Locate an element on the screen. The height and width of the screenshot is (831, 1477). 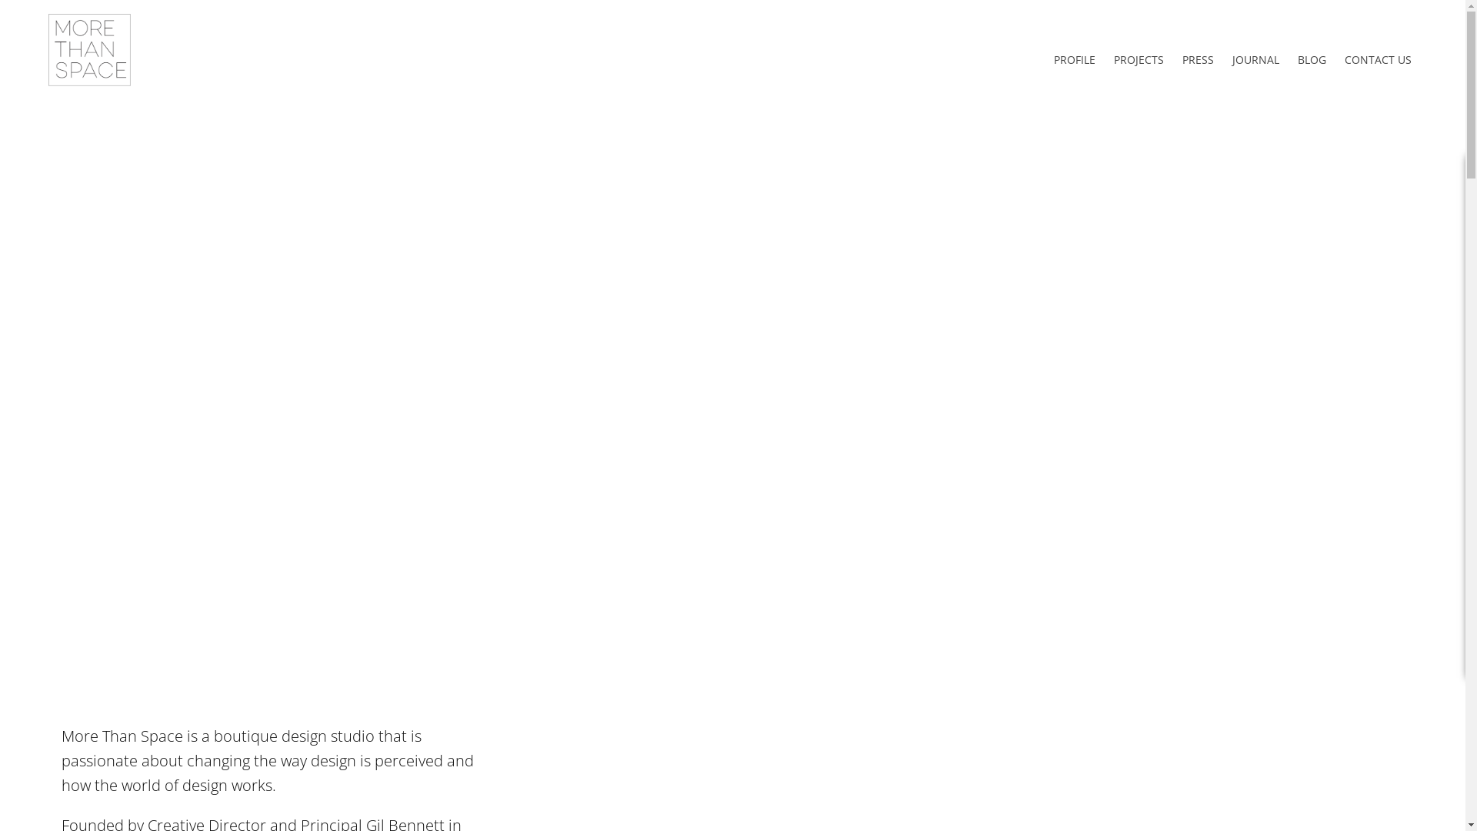
BLOG is located at coordinates (1312, 60).